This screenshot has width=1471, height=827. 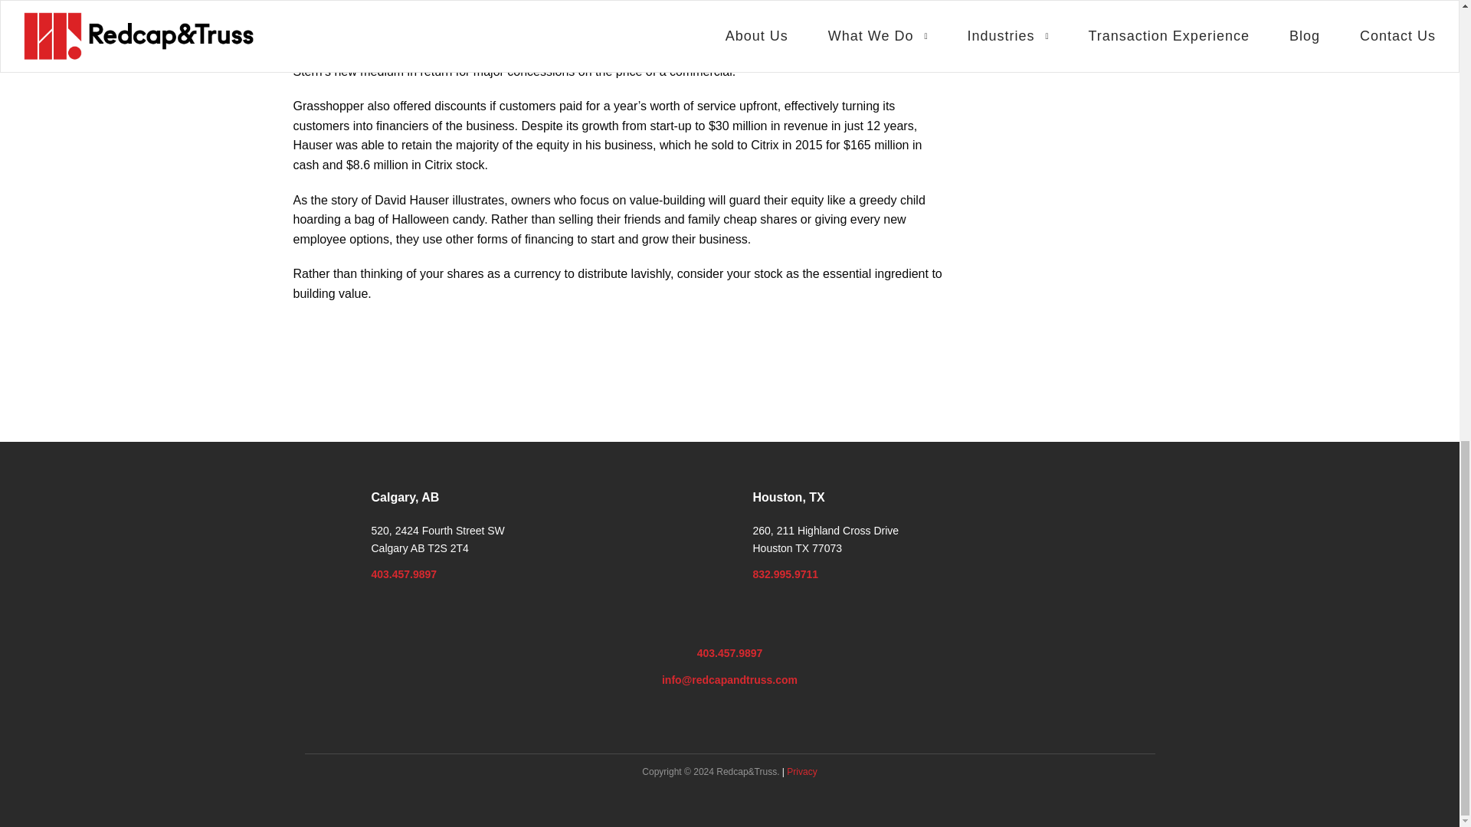 What do you see at coordinates (403, 574) in the screenshot?
I see `403.457.9897` at bounding box center [403, 574].